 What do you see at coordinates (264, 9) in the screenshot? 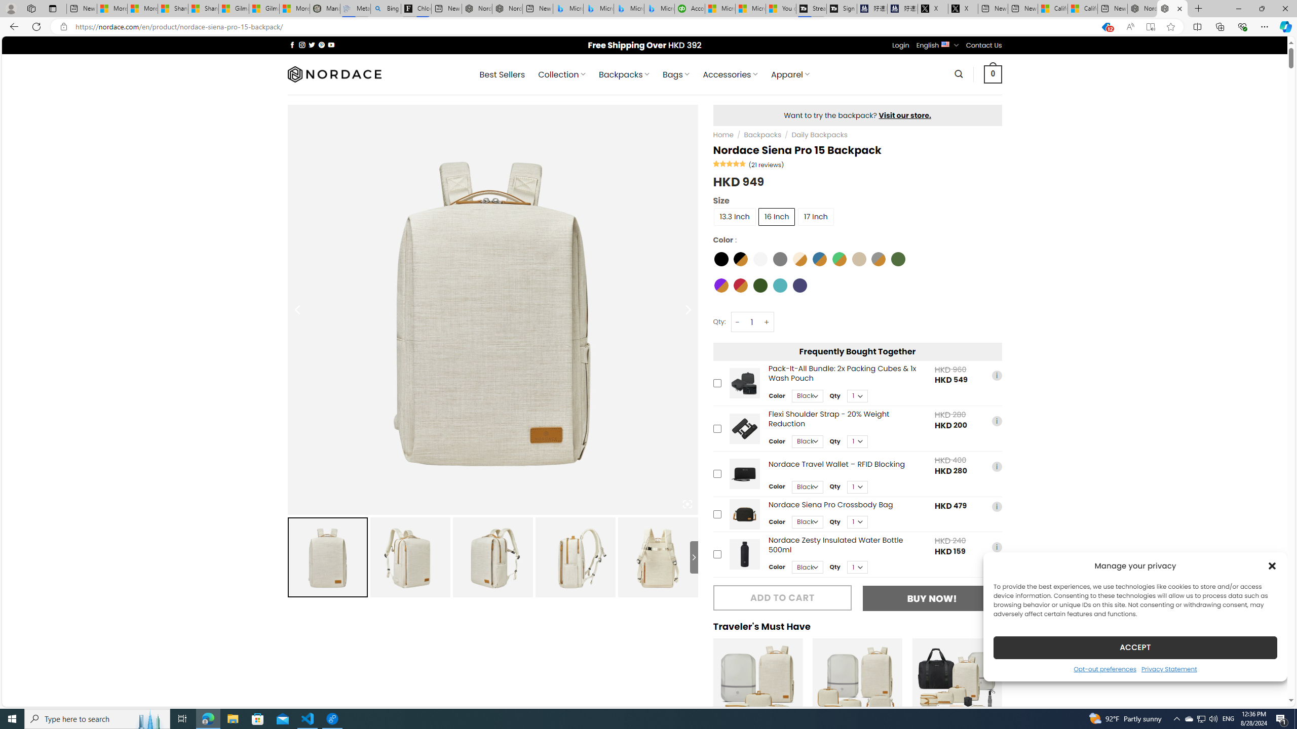
I see `Gilma and Hector both pose tropical trouble for Hawaii` at bounding box center [264, 9].